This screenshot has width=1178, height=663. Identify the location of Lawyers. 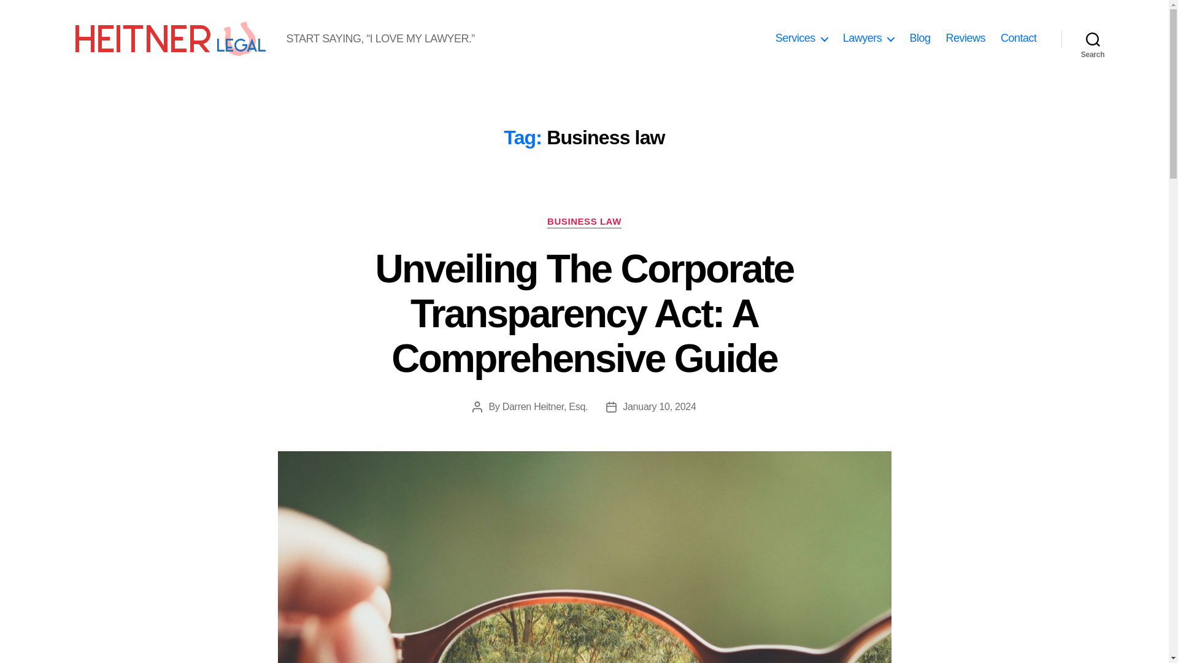
(869, 38).